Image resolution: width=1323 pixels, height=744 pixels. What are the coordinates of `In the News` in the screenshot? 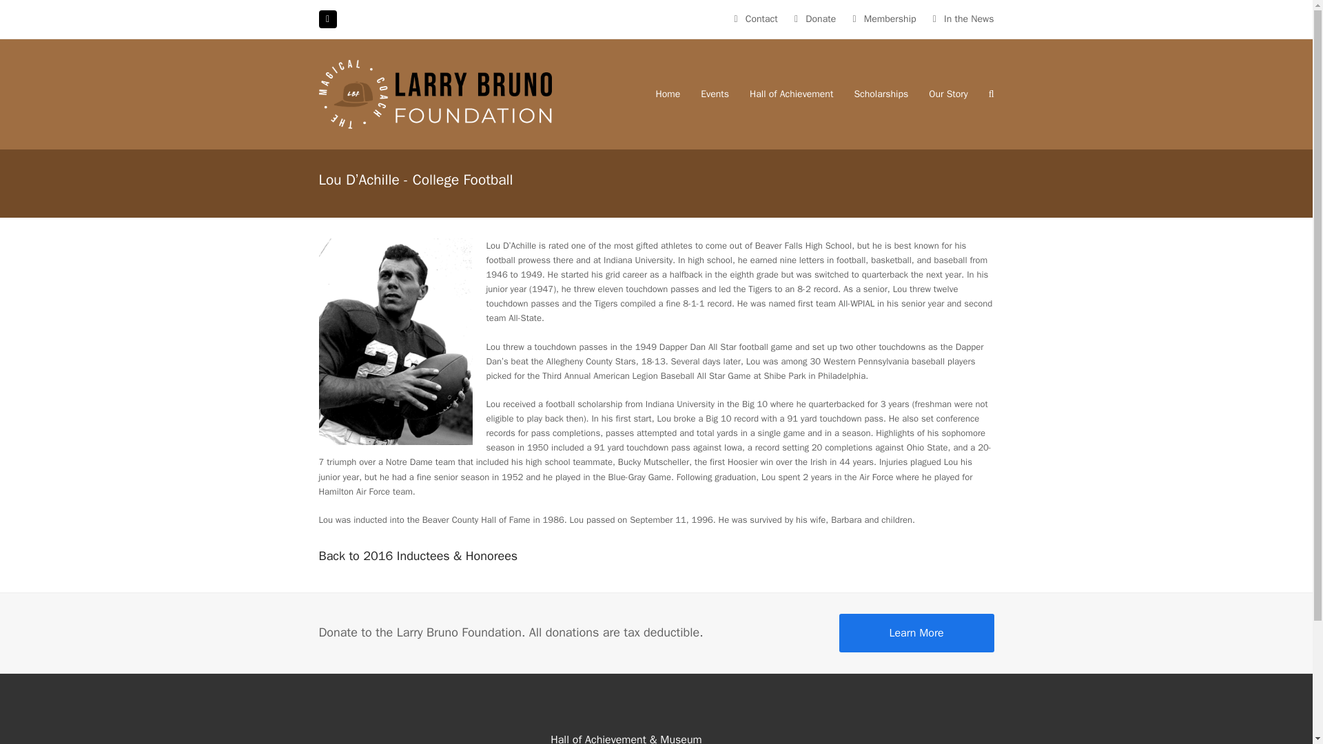 It's located at (969, 19).